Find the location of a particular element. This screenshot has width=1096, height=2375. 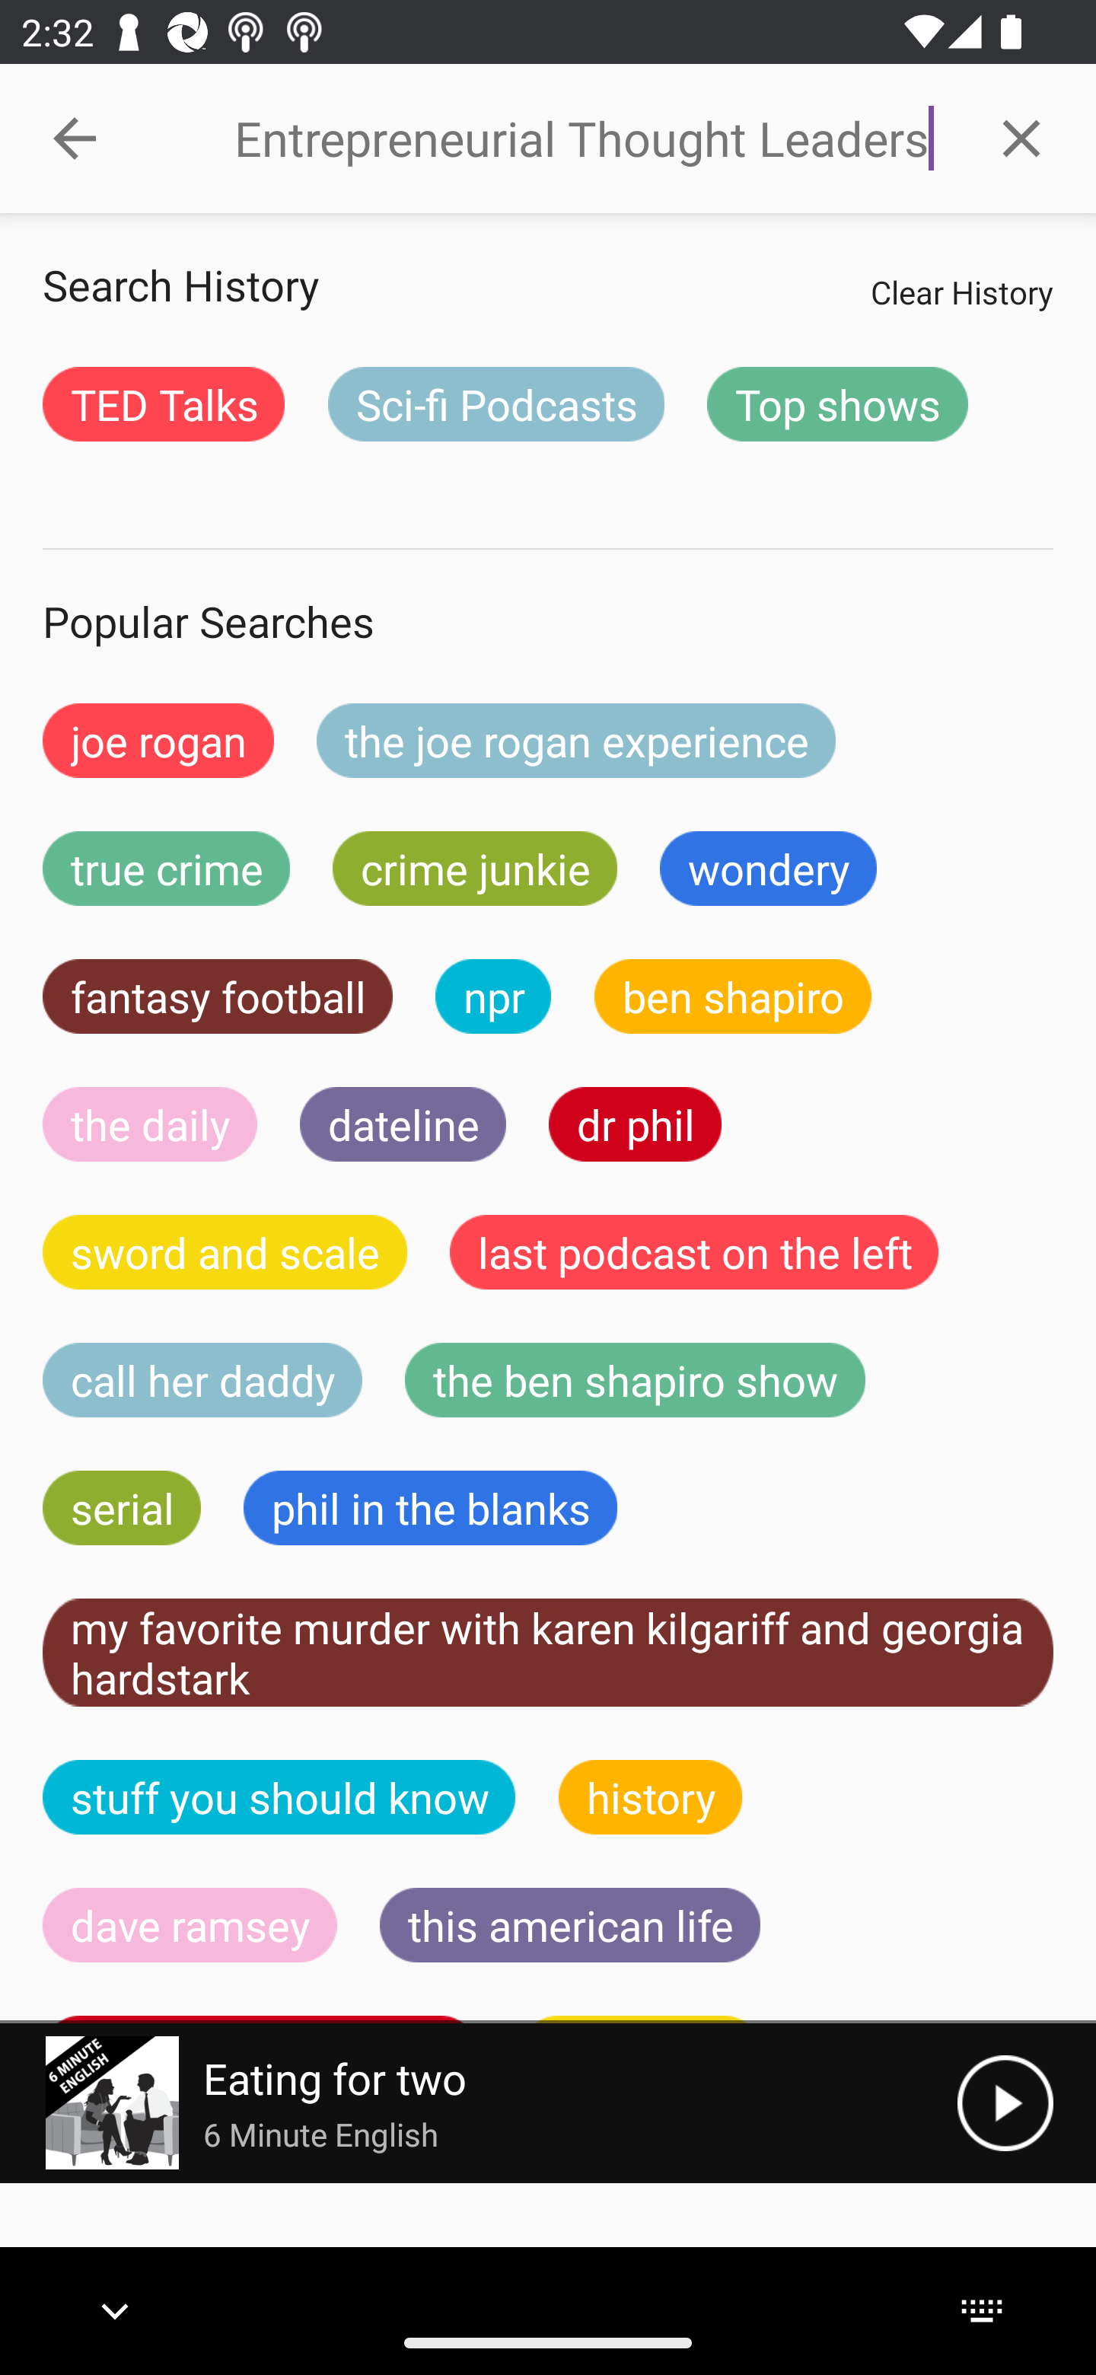

stuff you should know is located at coordinates (279, 1796).